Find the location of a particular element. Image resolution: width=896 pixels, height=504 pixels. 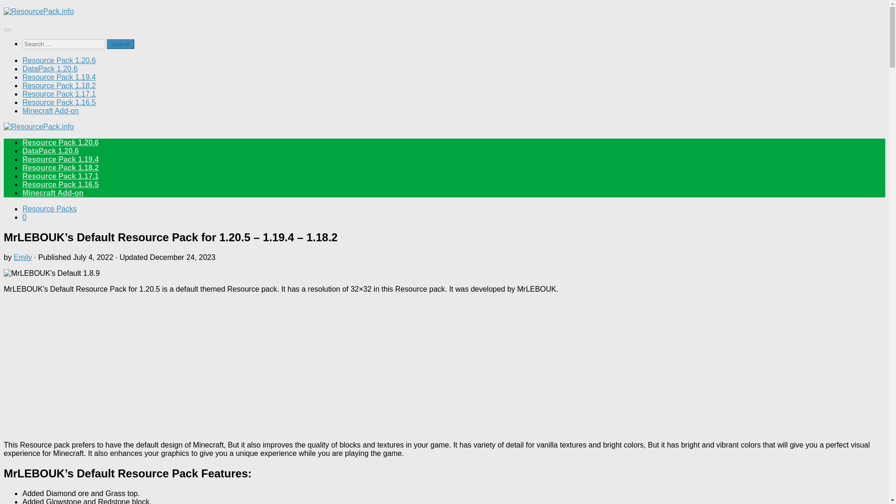

Resource Pack 1.16.5 is located at coordinates (61, 184).